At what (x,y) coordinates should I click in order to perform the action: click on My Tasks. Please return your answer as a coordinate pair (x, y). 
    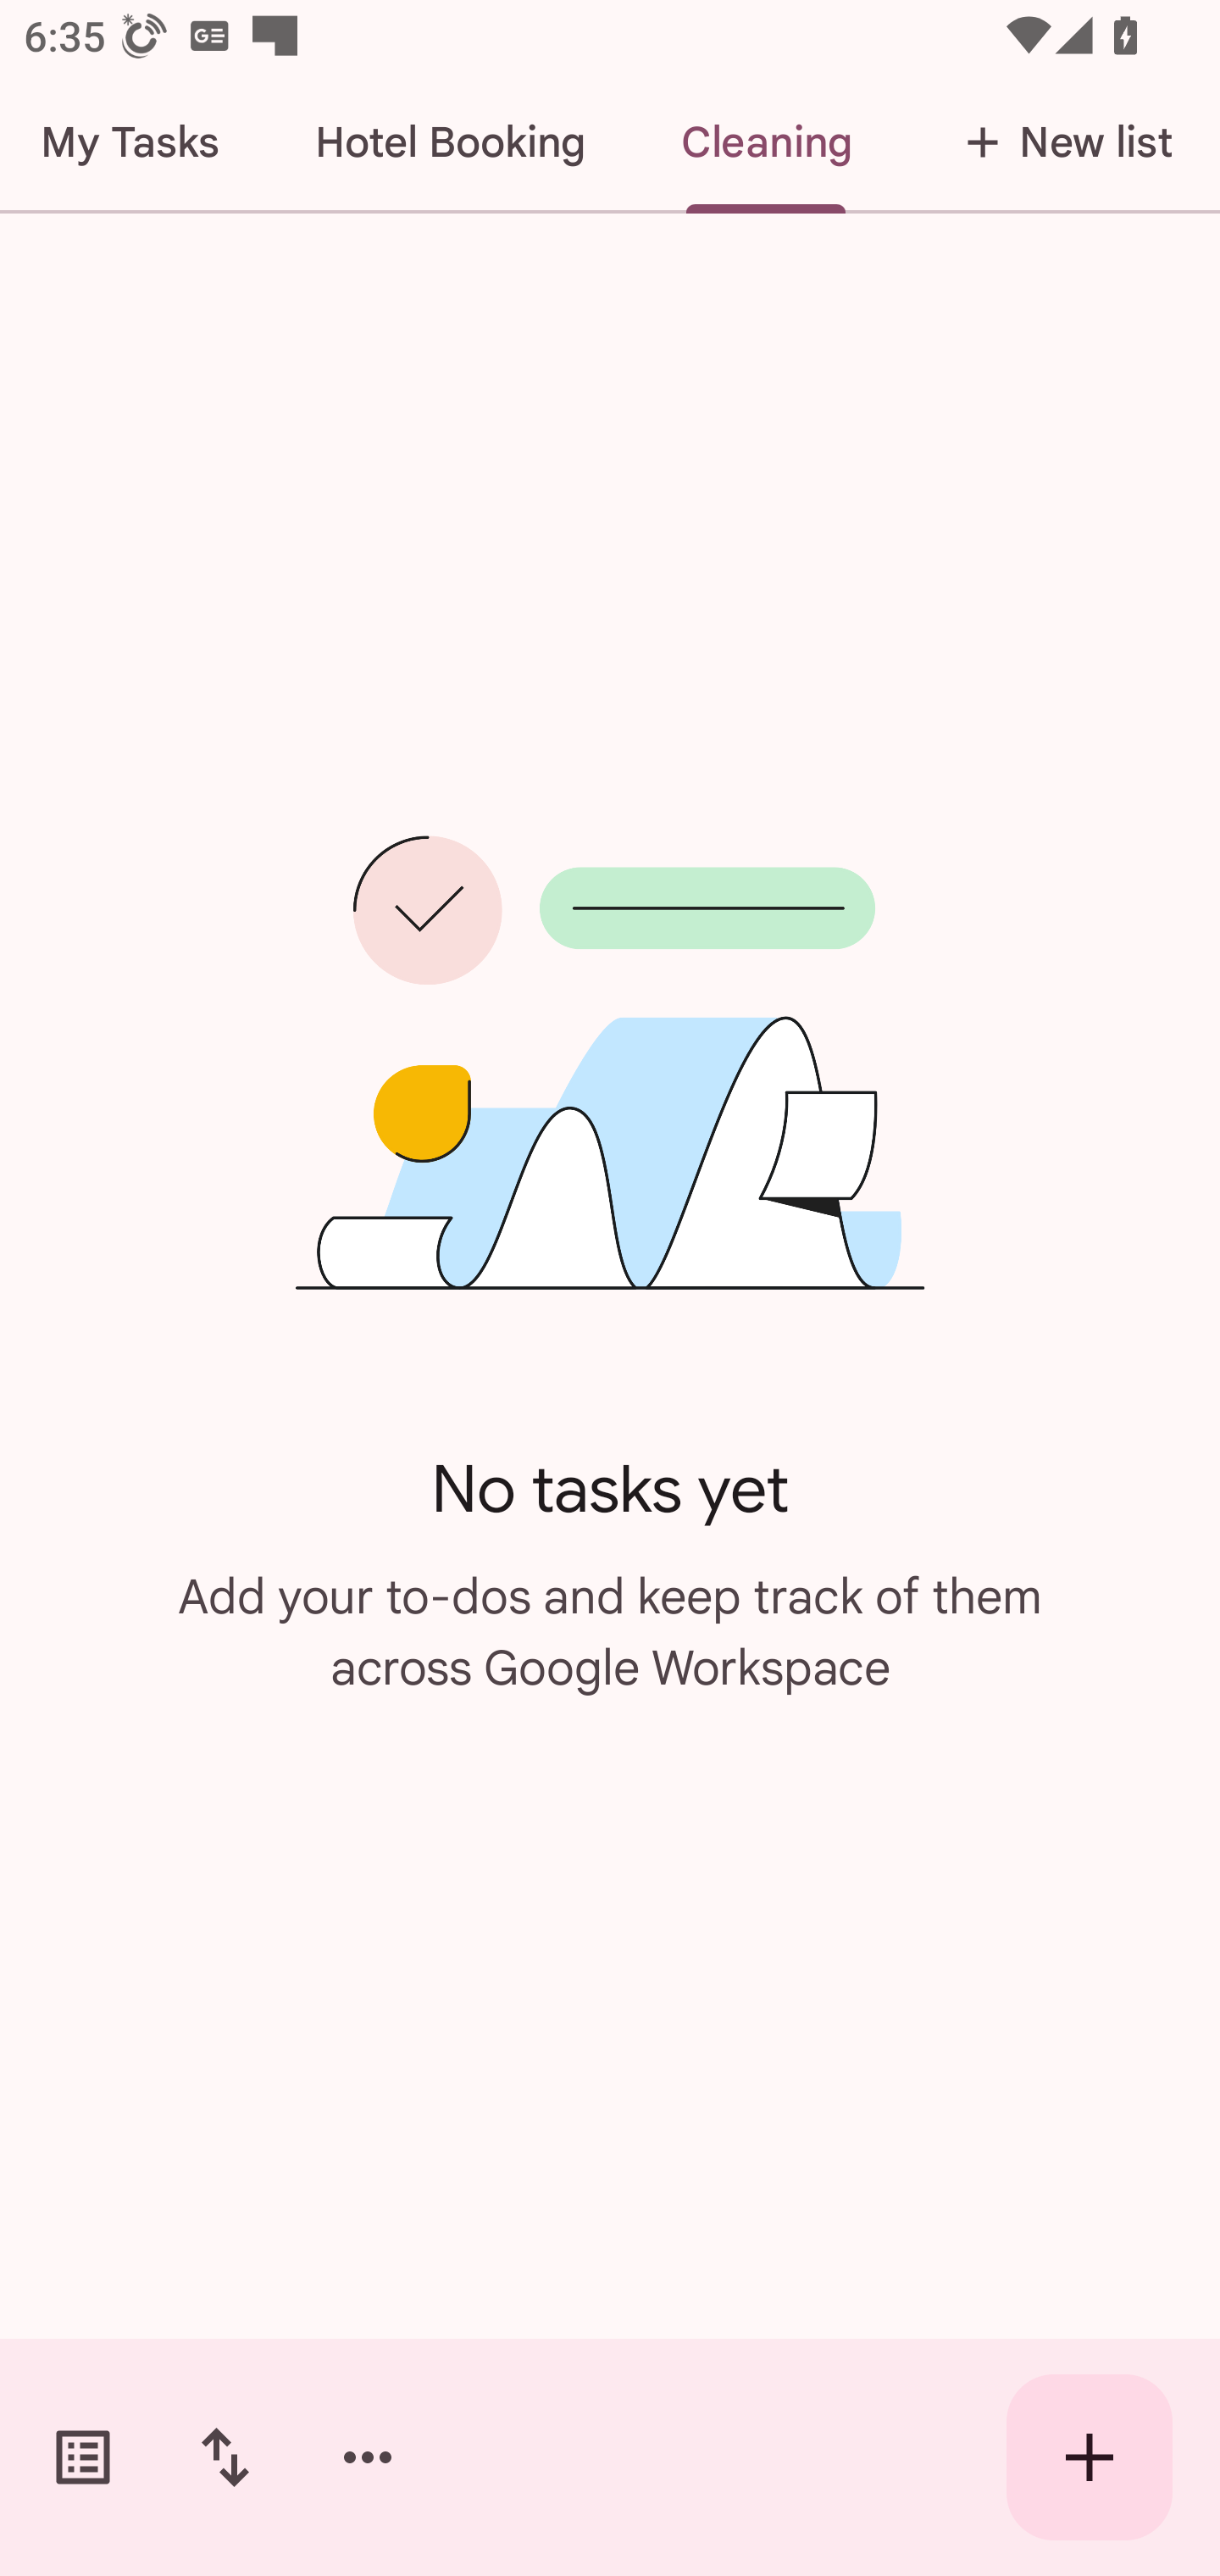
    Looking at the image, I should click on (134, 142).